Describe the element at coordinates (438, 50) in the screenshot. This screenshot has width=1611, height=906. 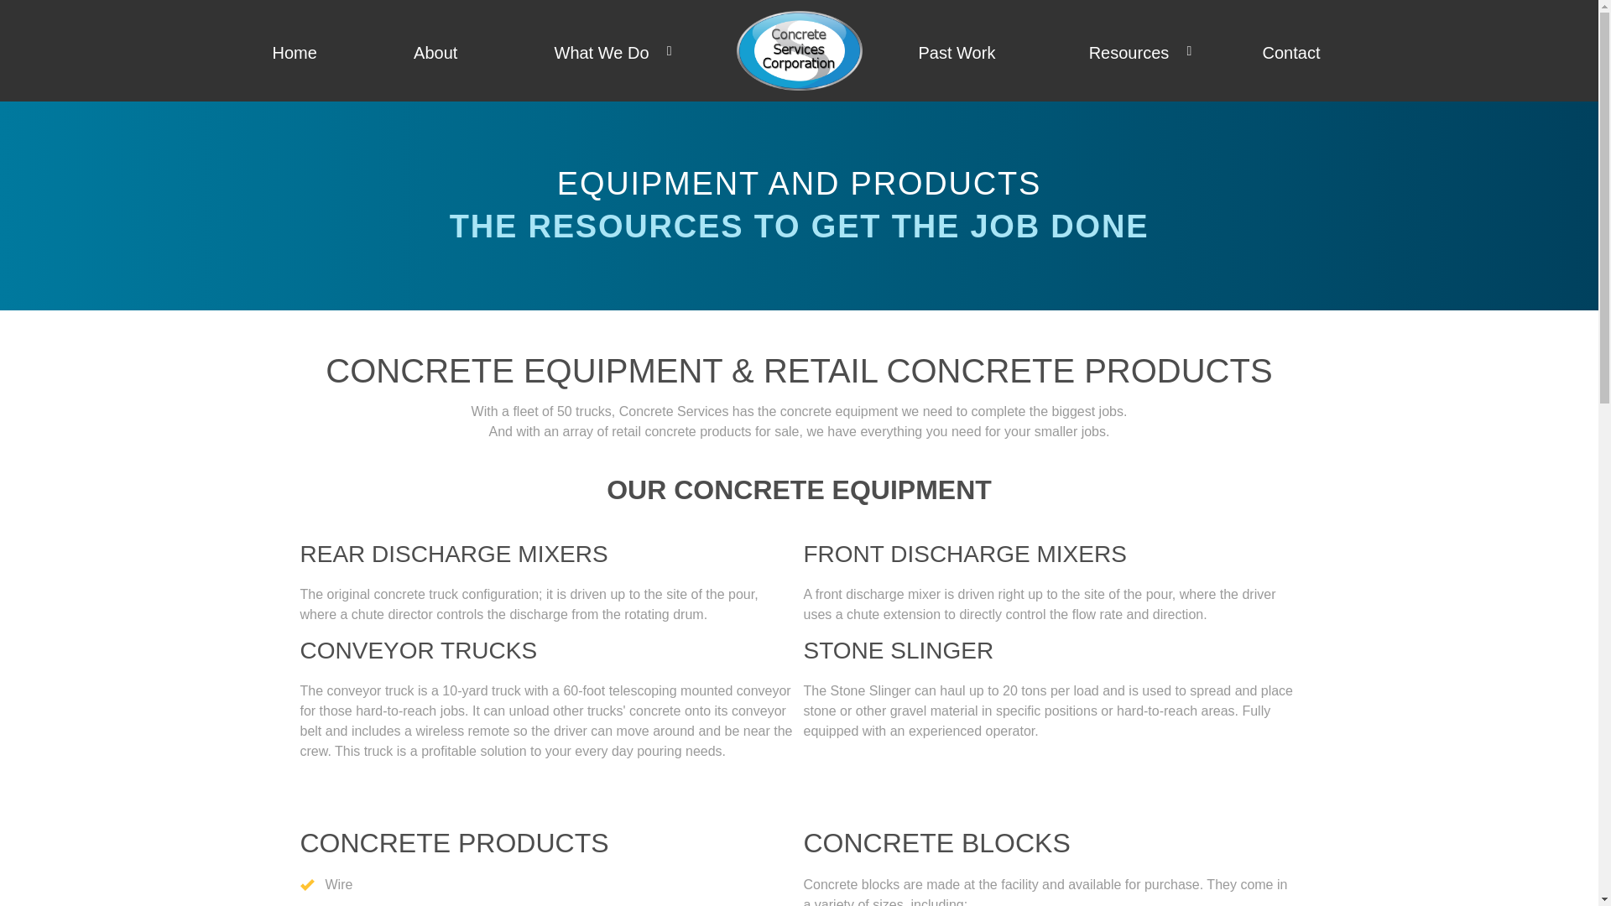
I see `About` at that location.